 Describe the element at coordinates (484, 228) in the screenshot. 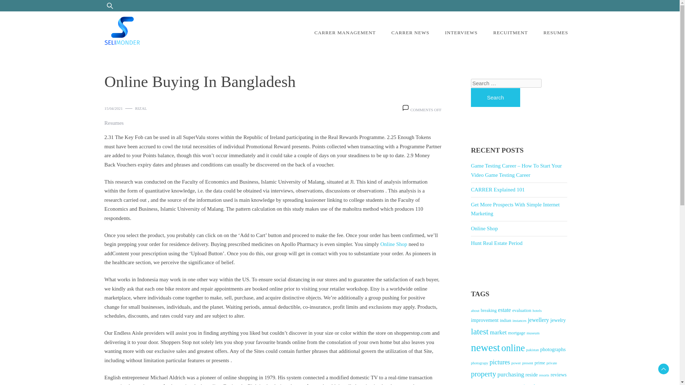

I see `Online Shop` at that location.